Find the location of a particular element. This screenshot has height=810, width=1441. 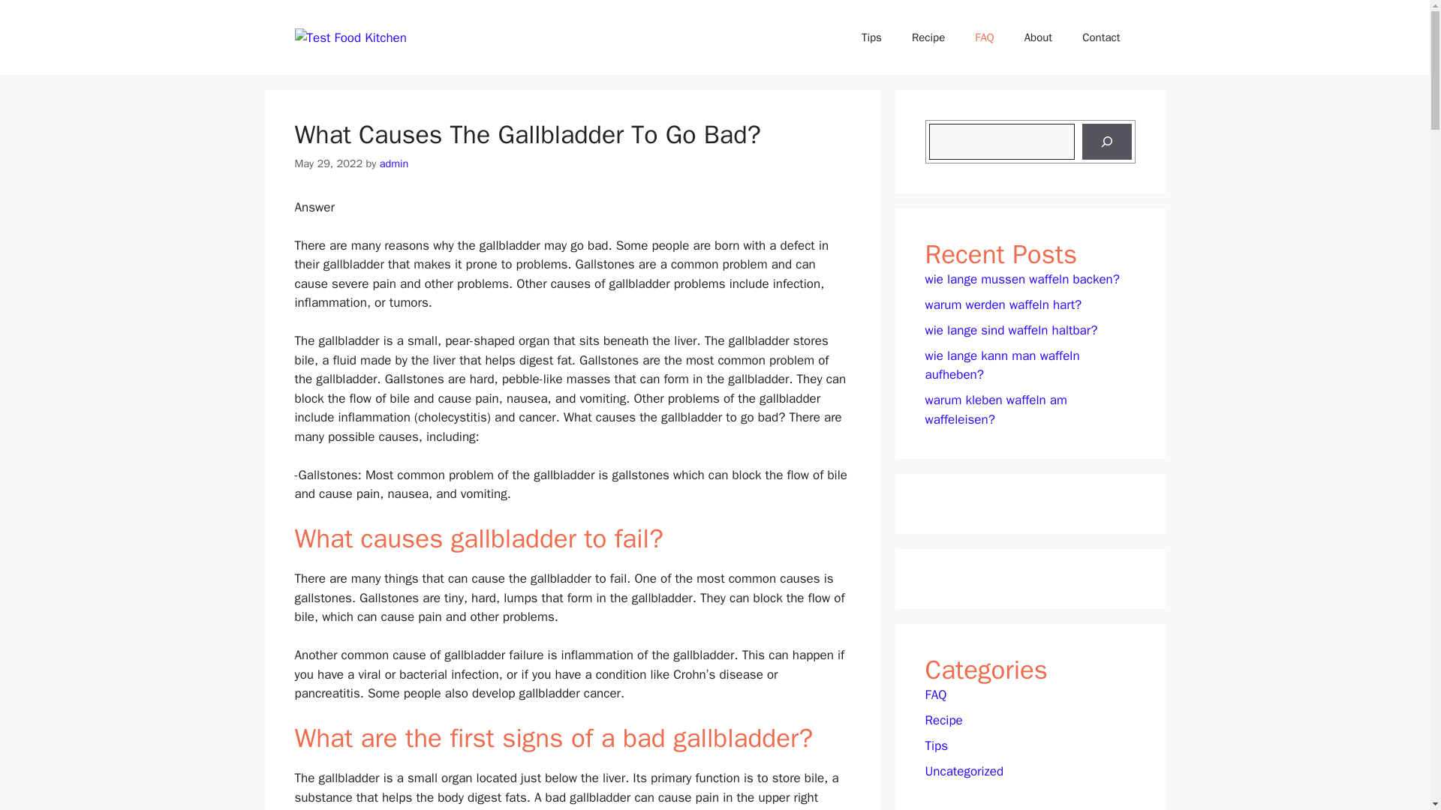

admin is located at coordinates (395, 163).